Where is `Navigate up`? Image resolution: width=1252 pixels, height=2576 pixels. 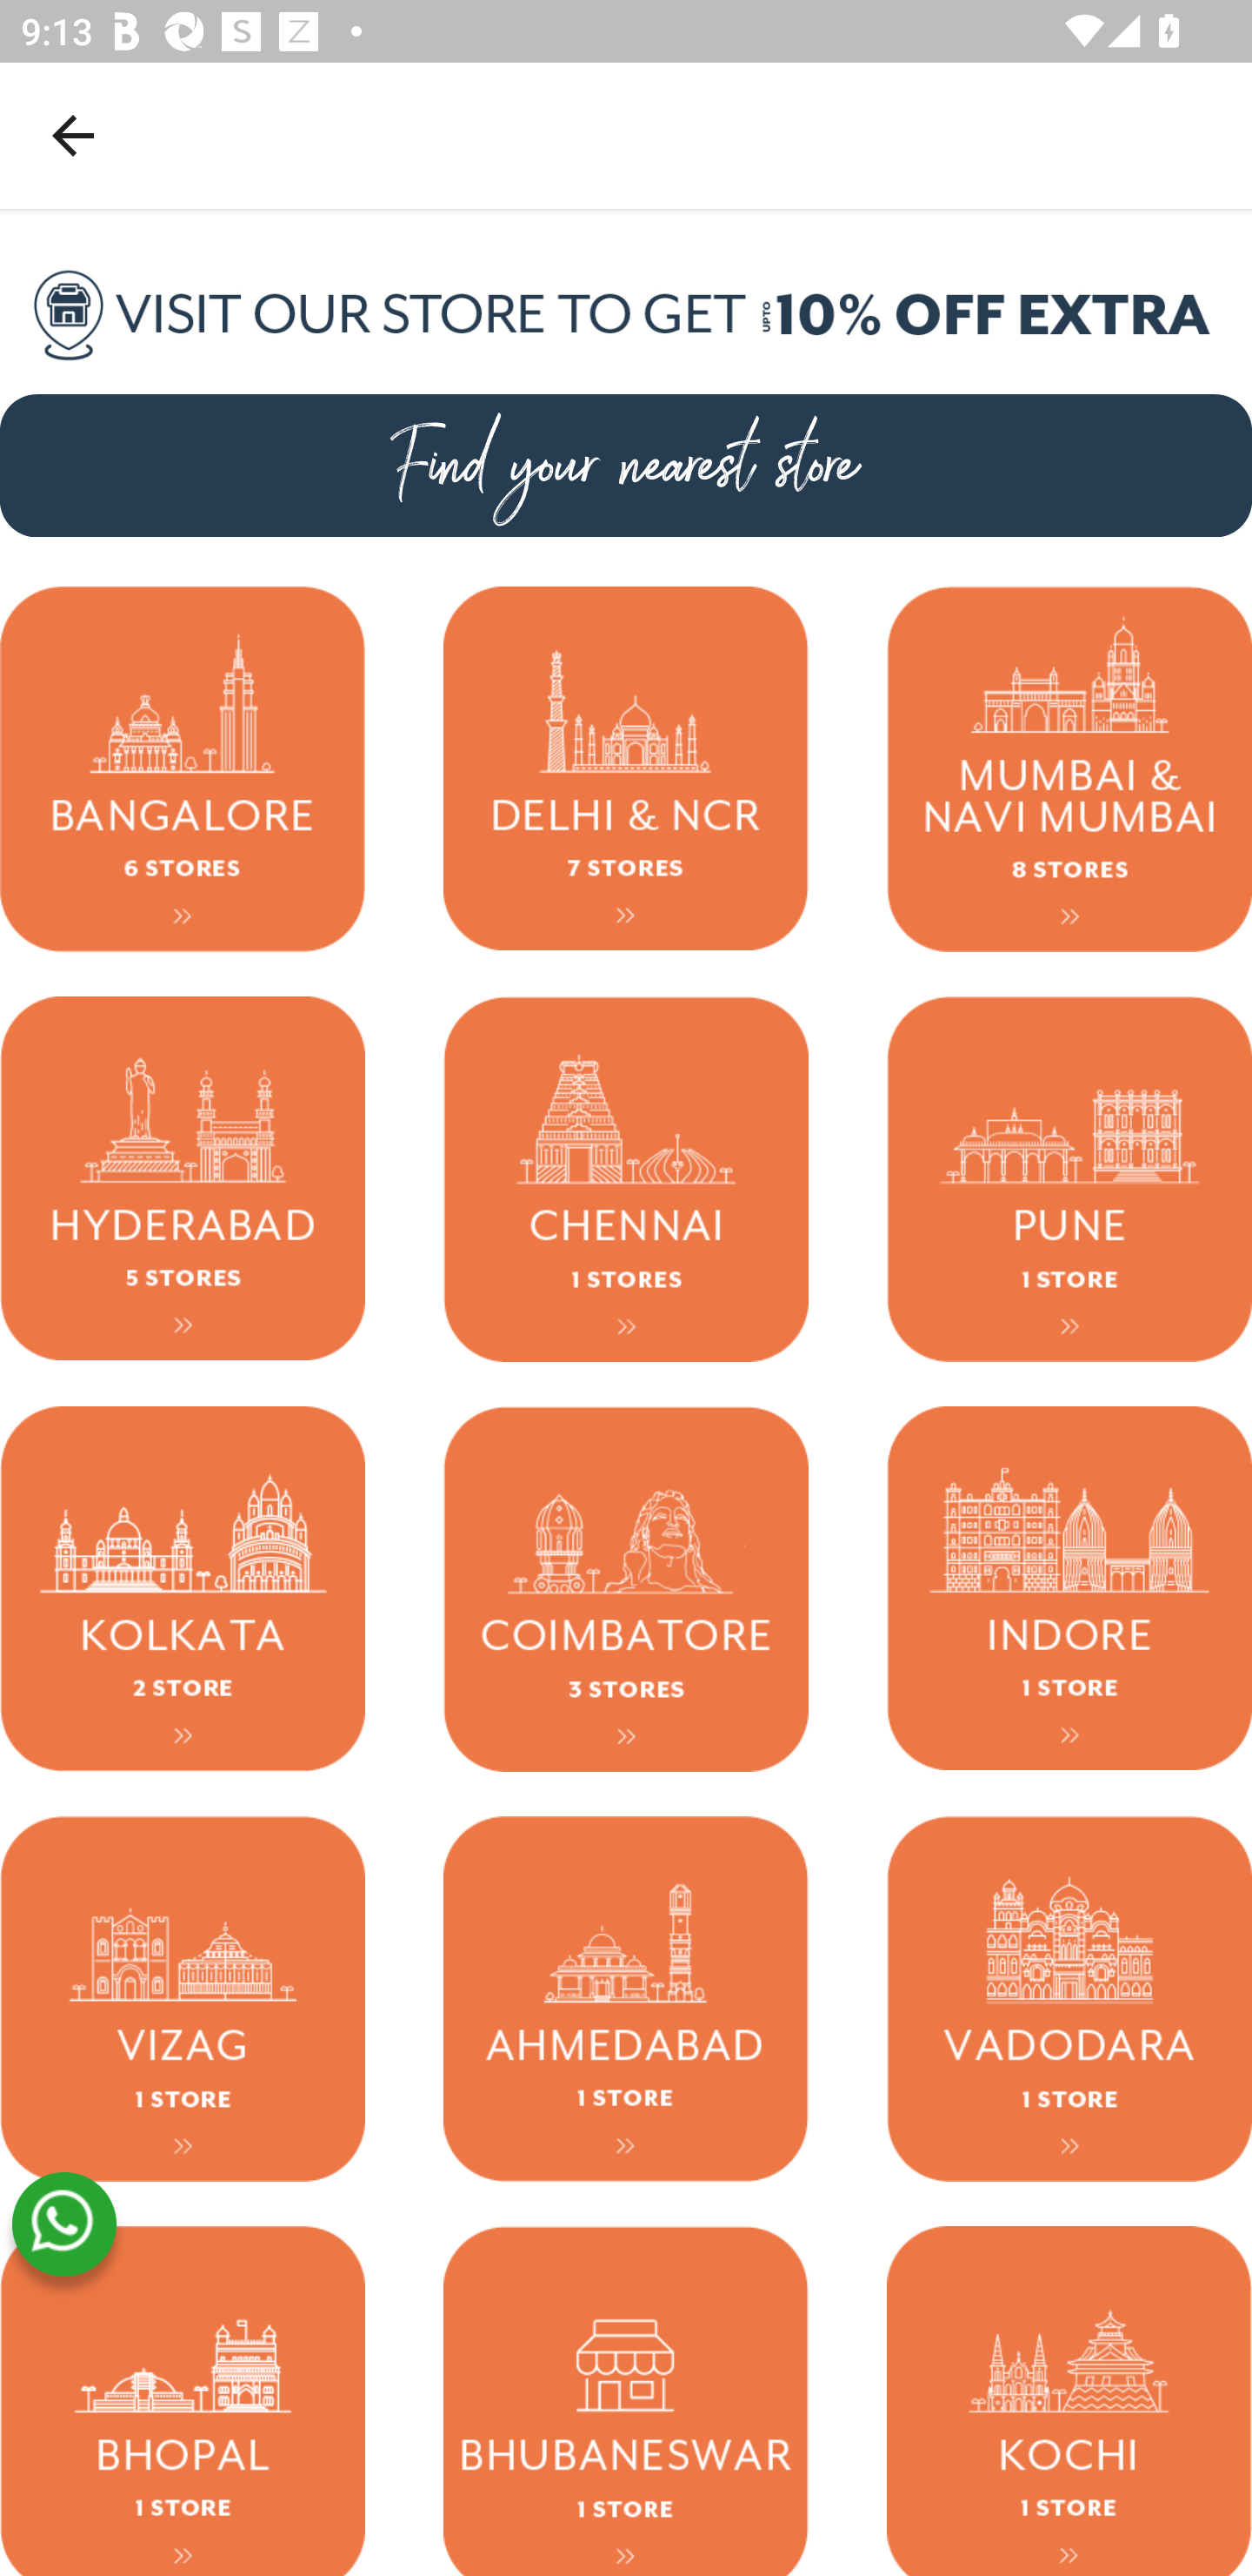 Navigate up is located at coordinates (73, 135).